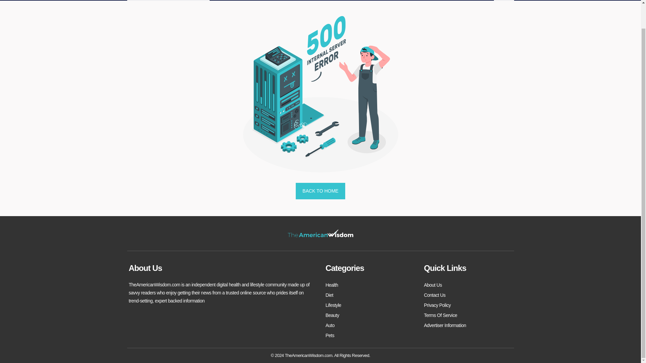  I want to click on Health, so click(332, 285).